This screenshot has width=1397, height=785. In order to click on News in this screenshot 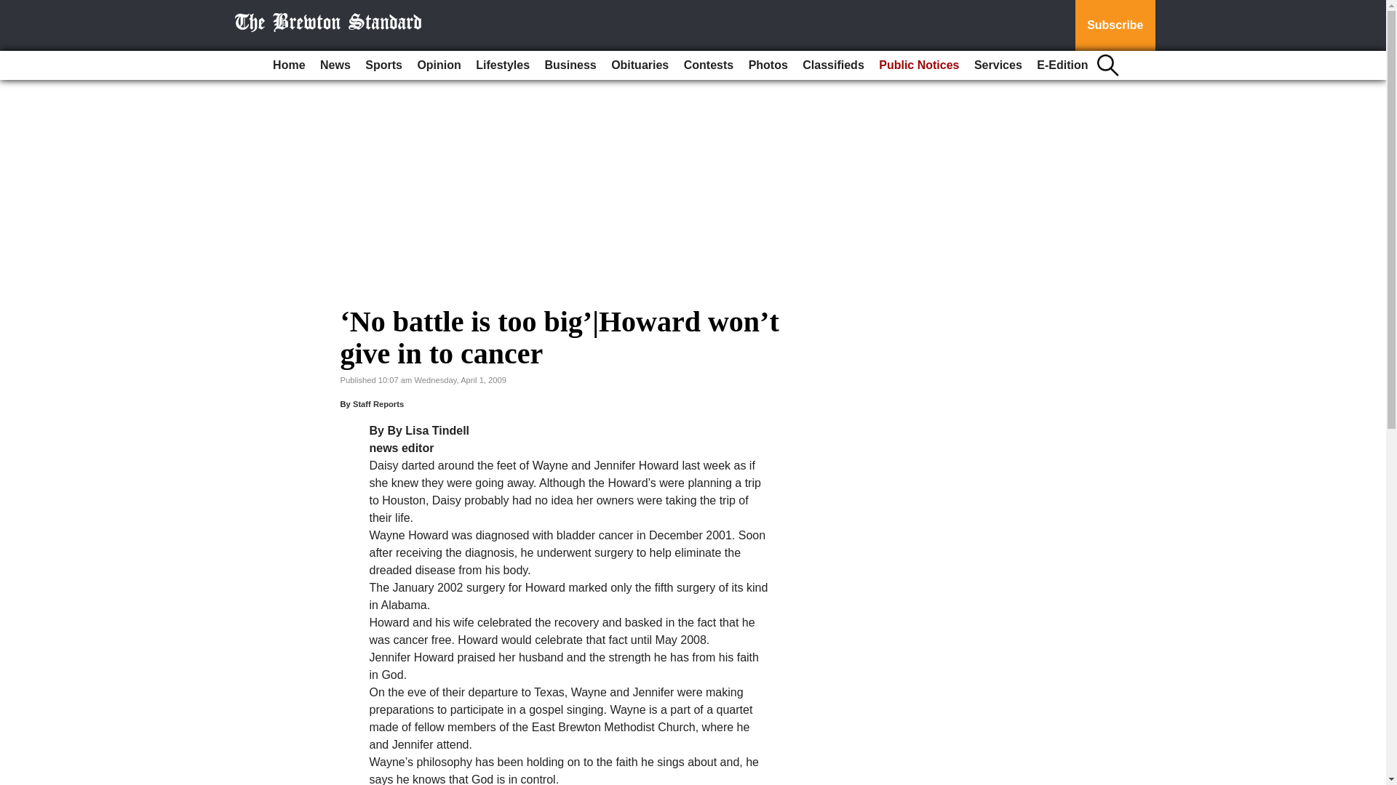, I will do `click(335, 65)`.